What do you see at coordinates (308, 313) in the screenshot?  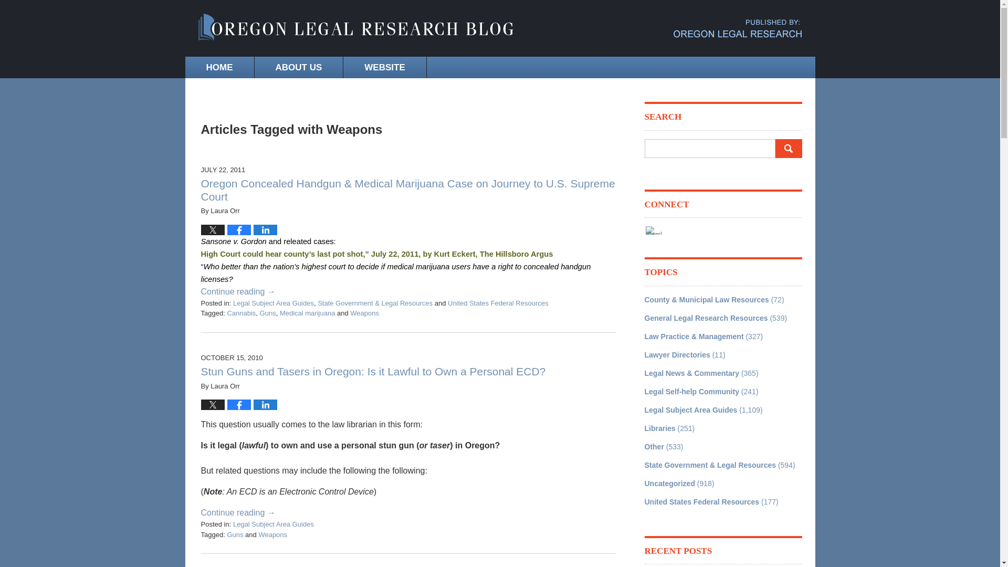 I see `View all posts tagged with Medical marijuana` at bounding box center [308, 313].